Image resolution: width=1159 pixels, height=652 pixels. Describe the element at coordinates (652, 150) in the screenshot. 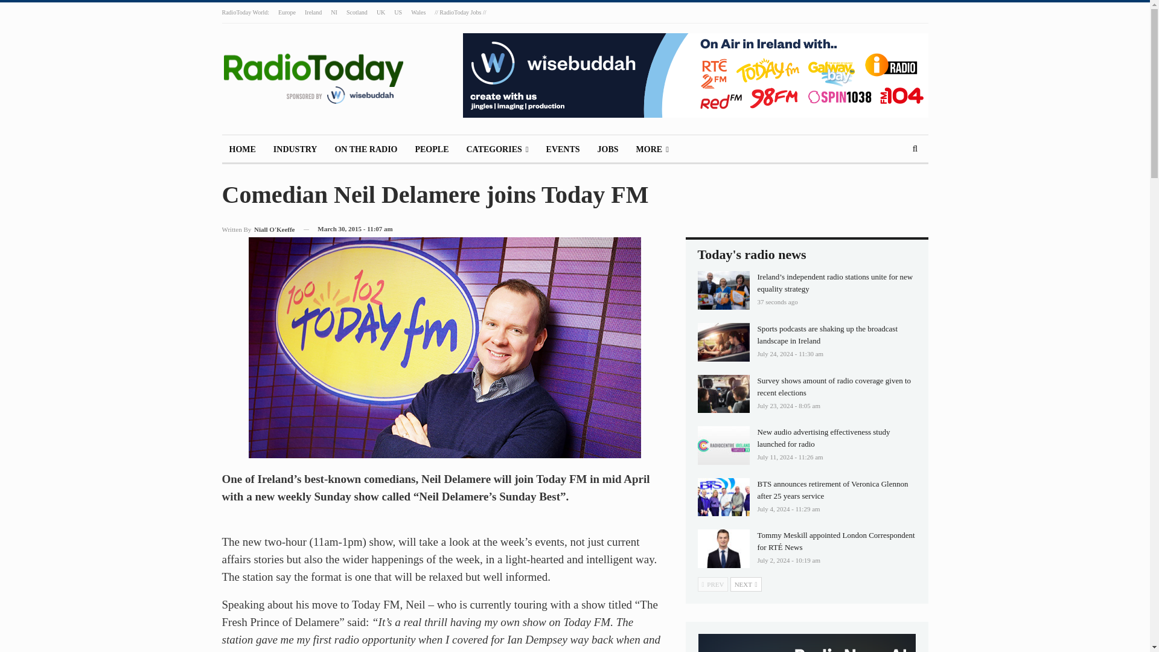

I see `MORE` at that location.